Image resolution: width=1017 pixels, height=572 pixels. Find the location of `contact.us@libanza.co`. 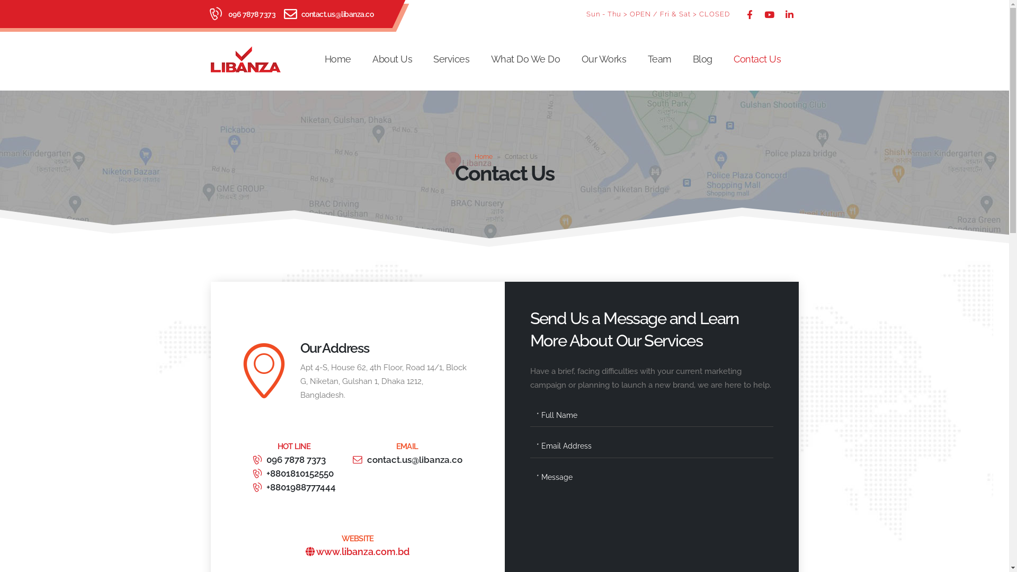

contact.us@libanza.co is located at coordinates (407, 460).